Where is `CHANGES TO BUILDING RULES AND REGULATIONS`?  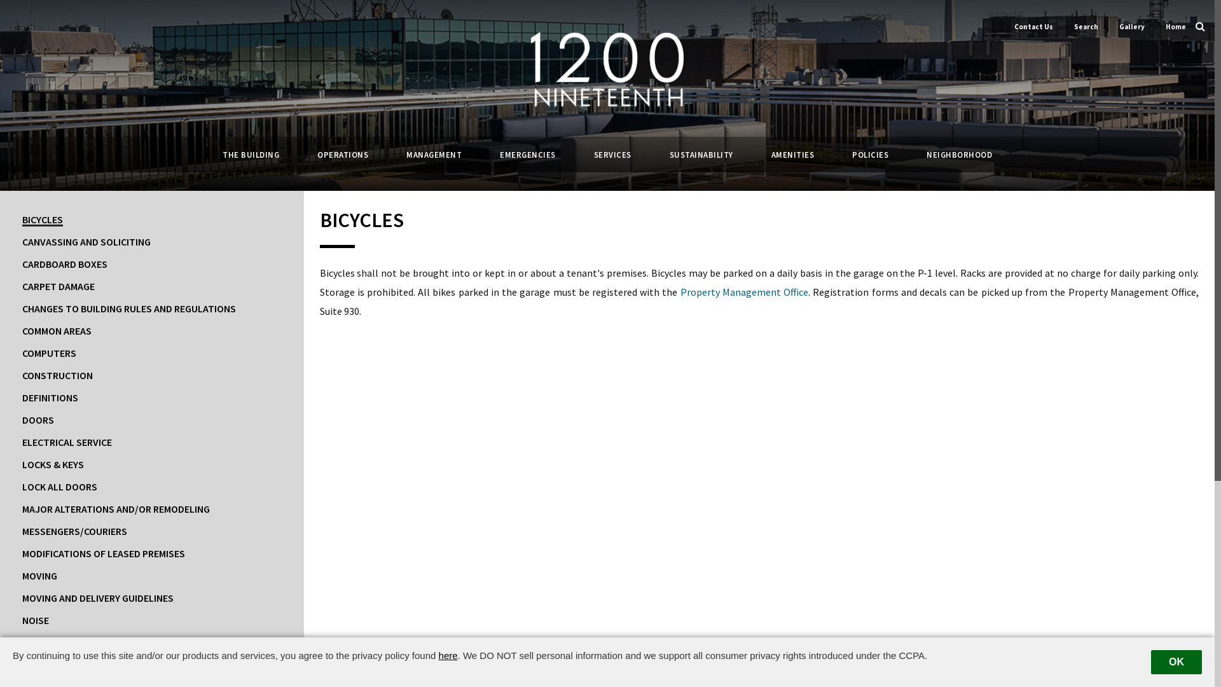
CHANGES TO BUILDING RULES AND REGULATIONS is located at coordinates (152, 309).